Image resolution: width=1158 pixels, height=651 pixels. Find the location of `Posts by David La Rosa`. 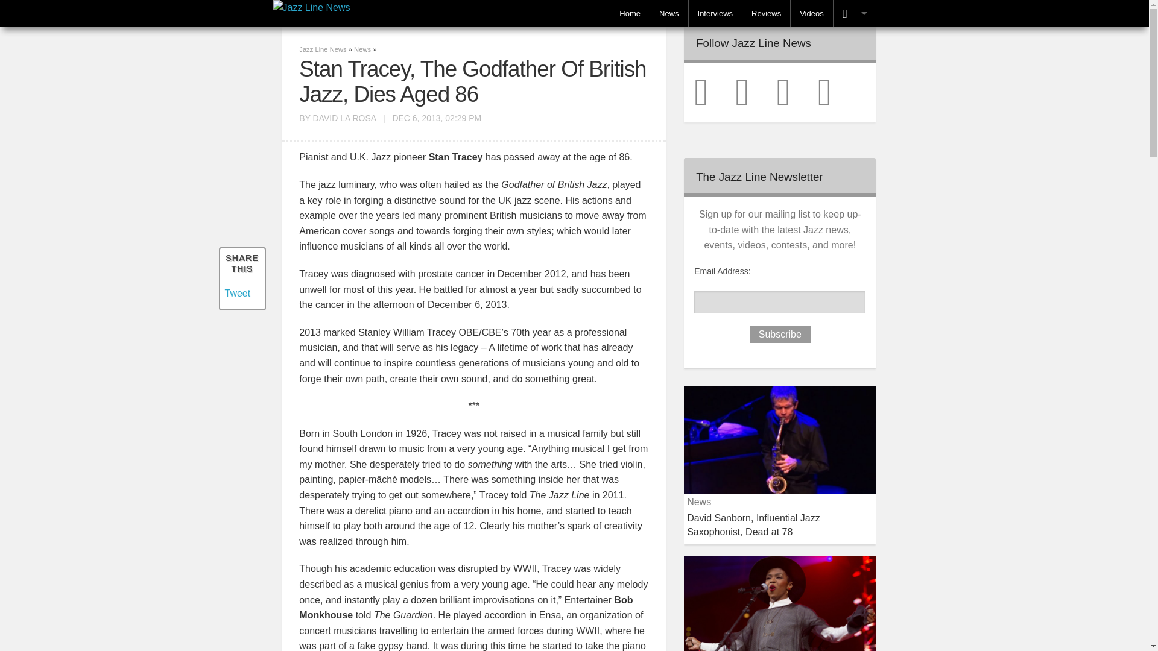

Posts by David La Rosa is located at coordinates (344, 118).